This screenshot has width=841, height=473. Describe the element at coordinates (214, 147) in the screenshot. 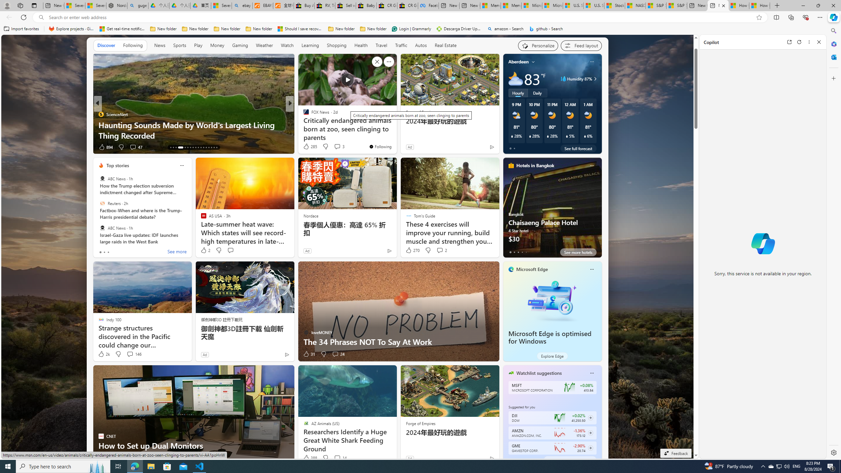

I see `AutomationID: tab-41` at that location.